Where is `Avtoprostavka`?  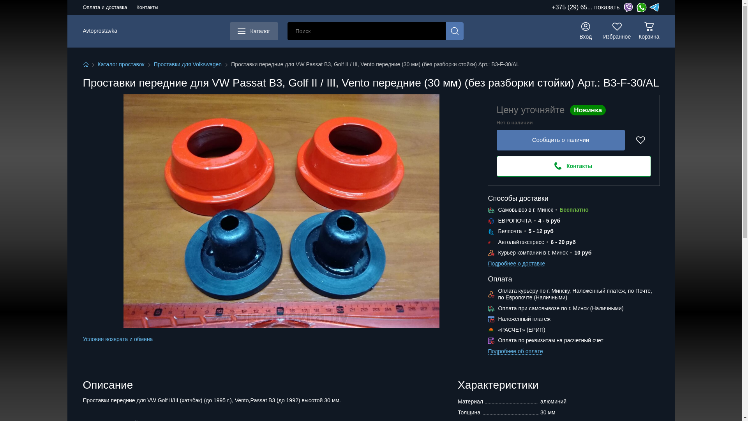
Avtoprostavka is located at coordinates (100, 31).